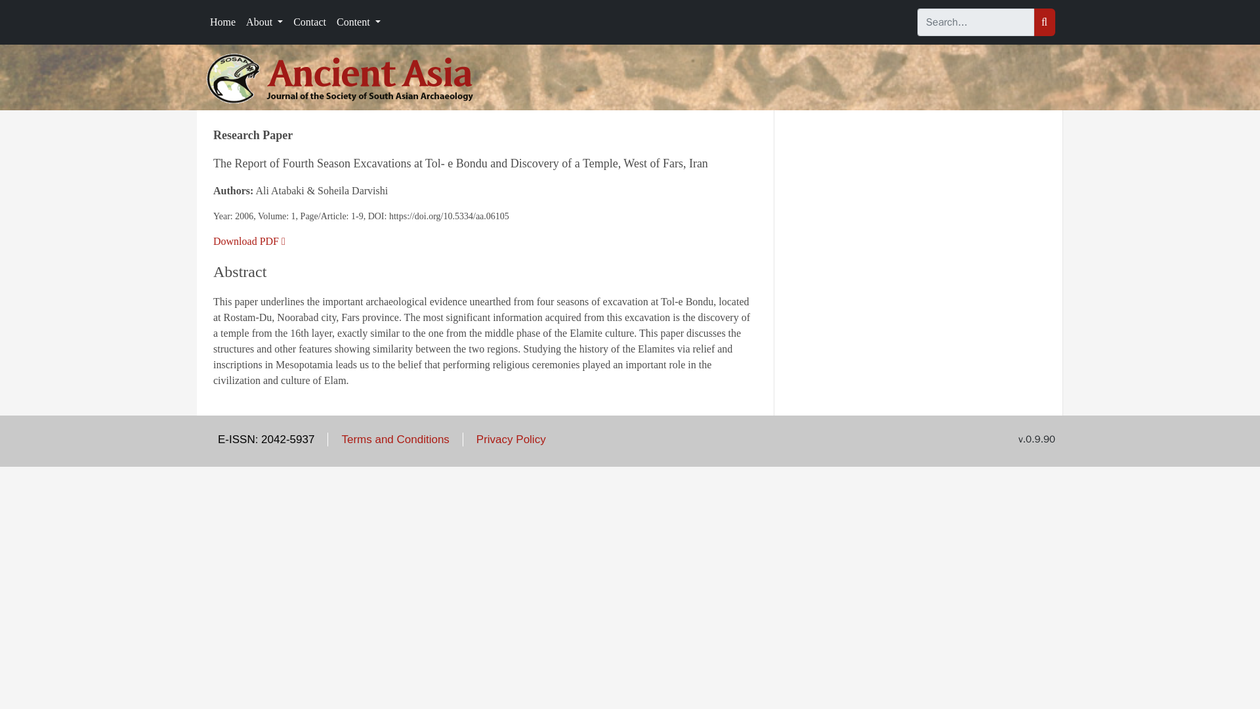 This screenshot has width=1260, height=709. Describe the element at coordinates (264, 22) in the screenshot. I see `About` at that location.